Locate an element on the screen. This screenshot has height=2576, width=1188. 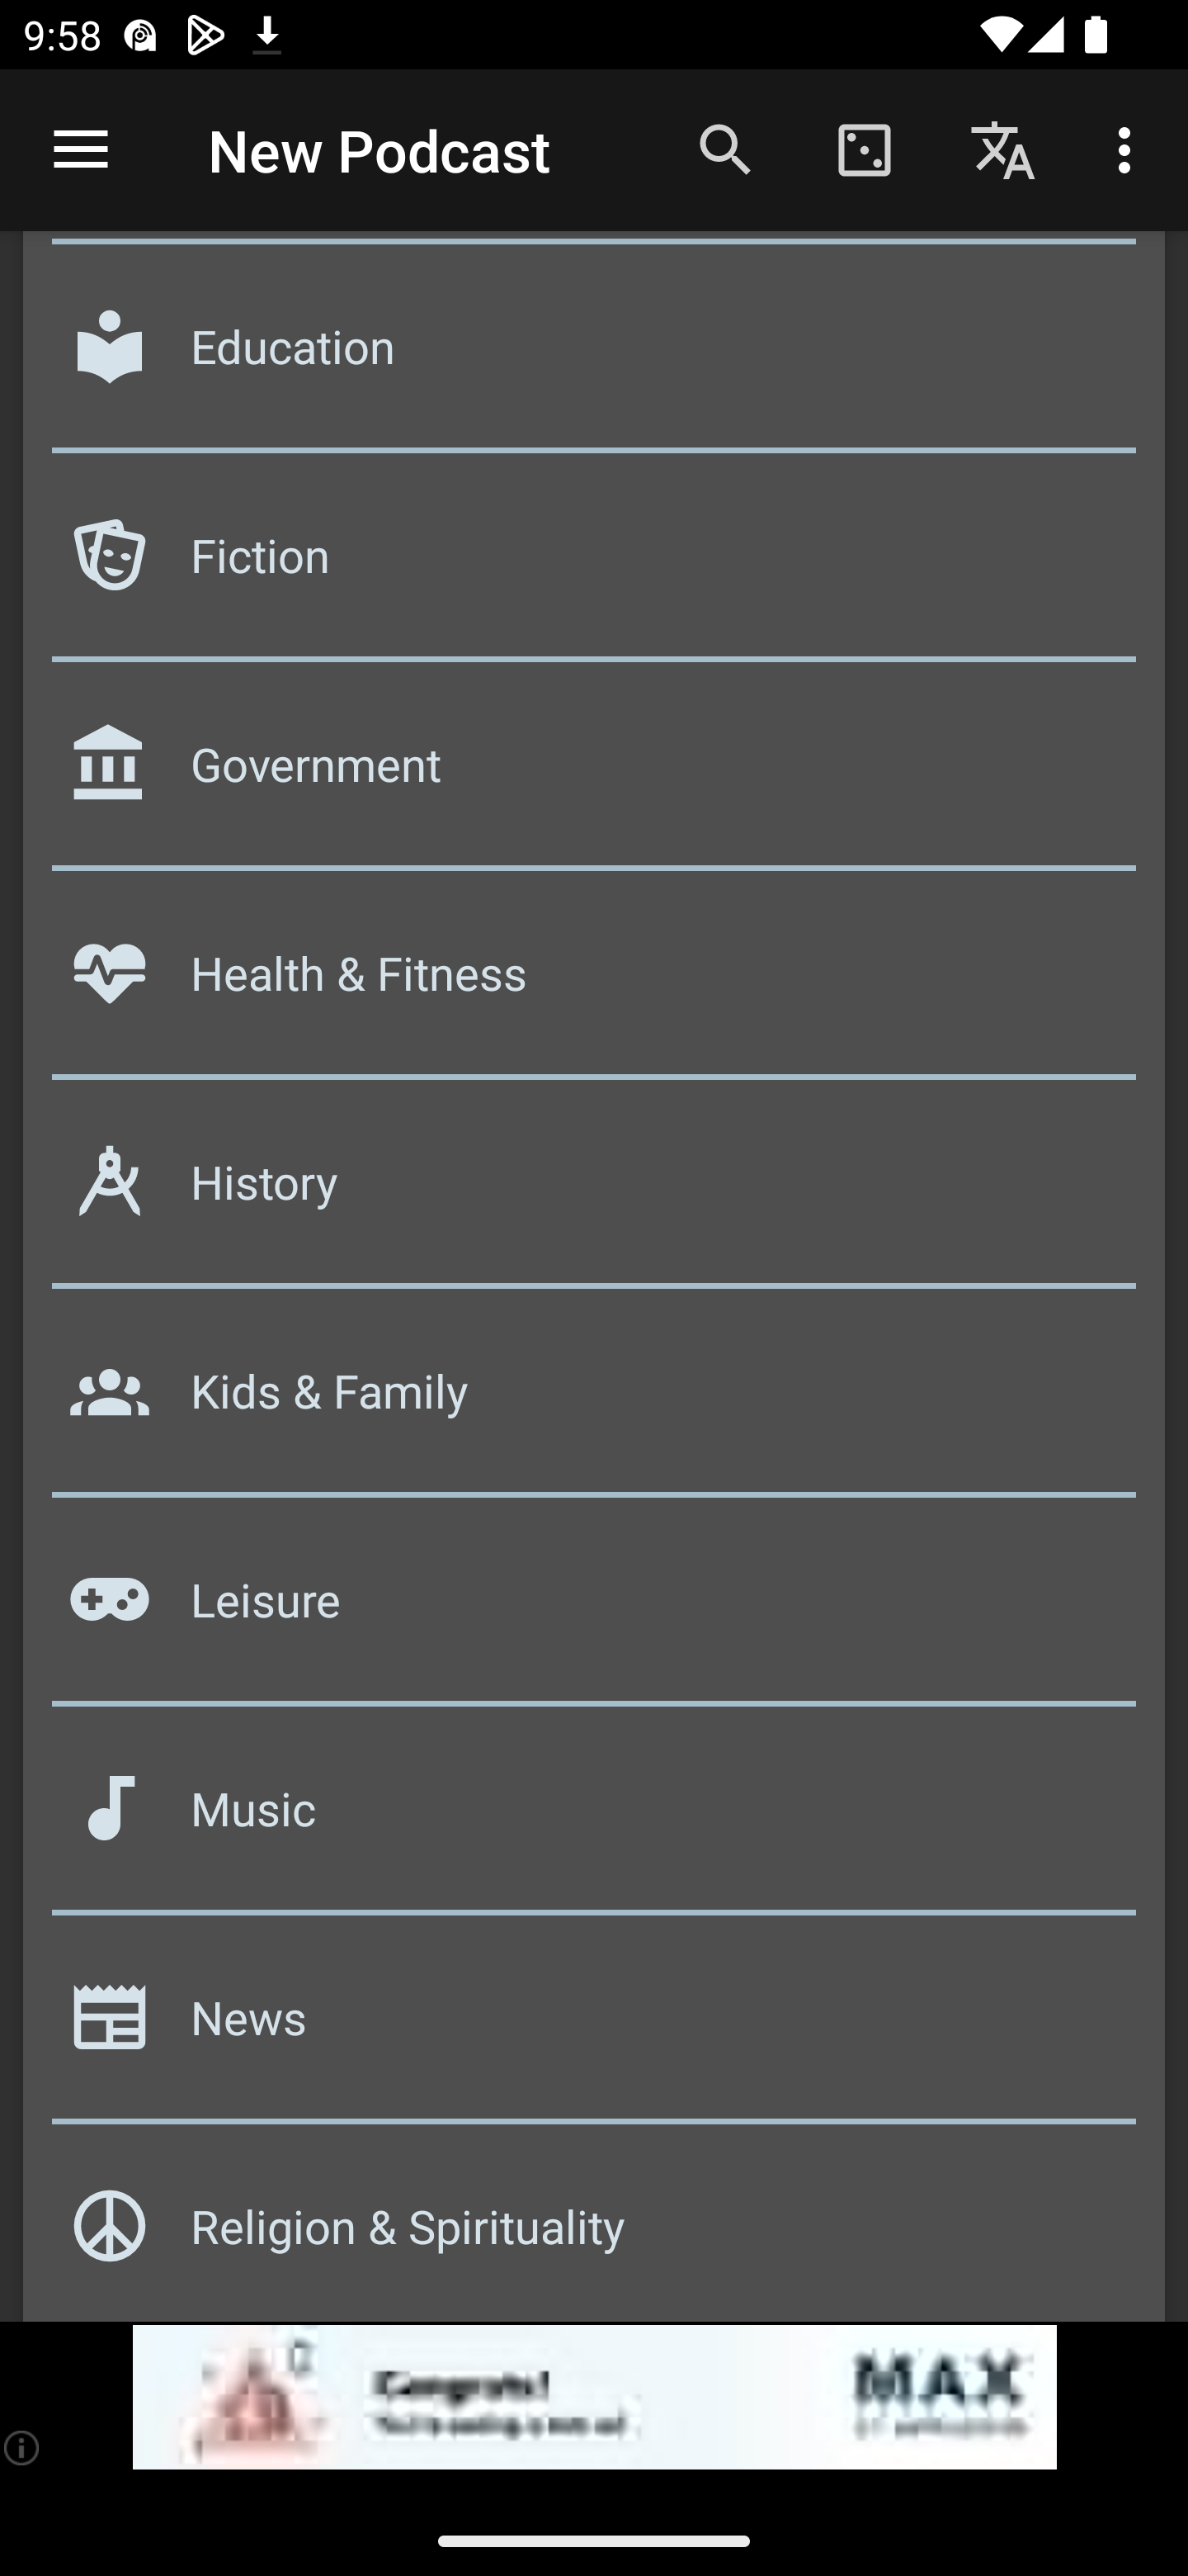
More options is located at coordinates (1130, 149).